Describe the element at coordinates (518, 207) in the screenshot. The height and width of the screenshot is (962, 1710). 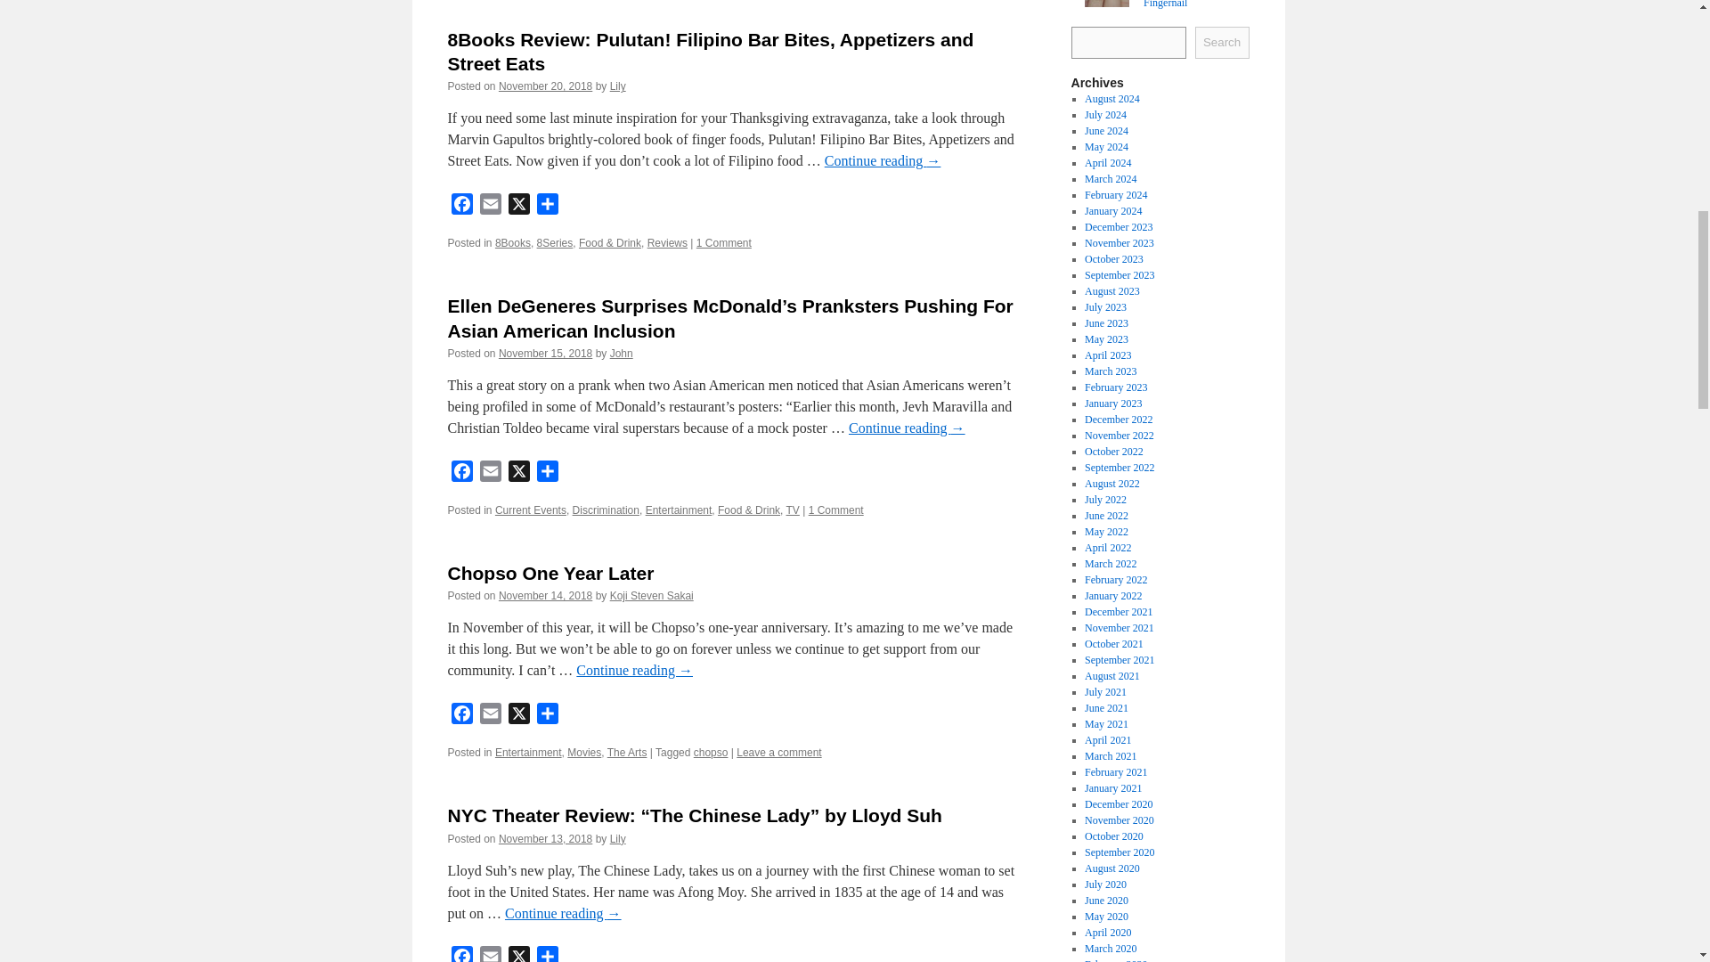
I see `X` at that location.